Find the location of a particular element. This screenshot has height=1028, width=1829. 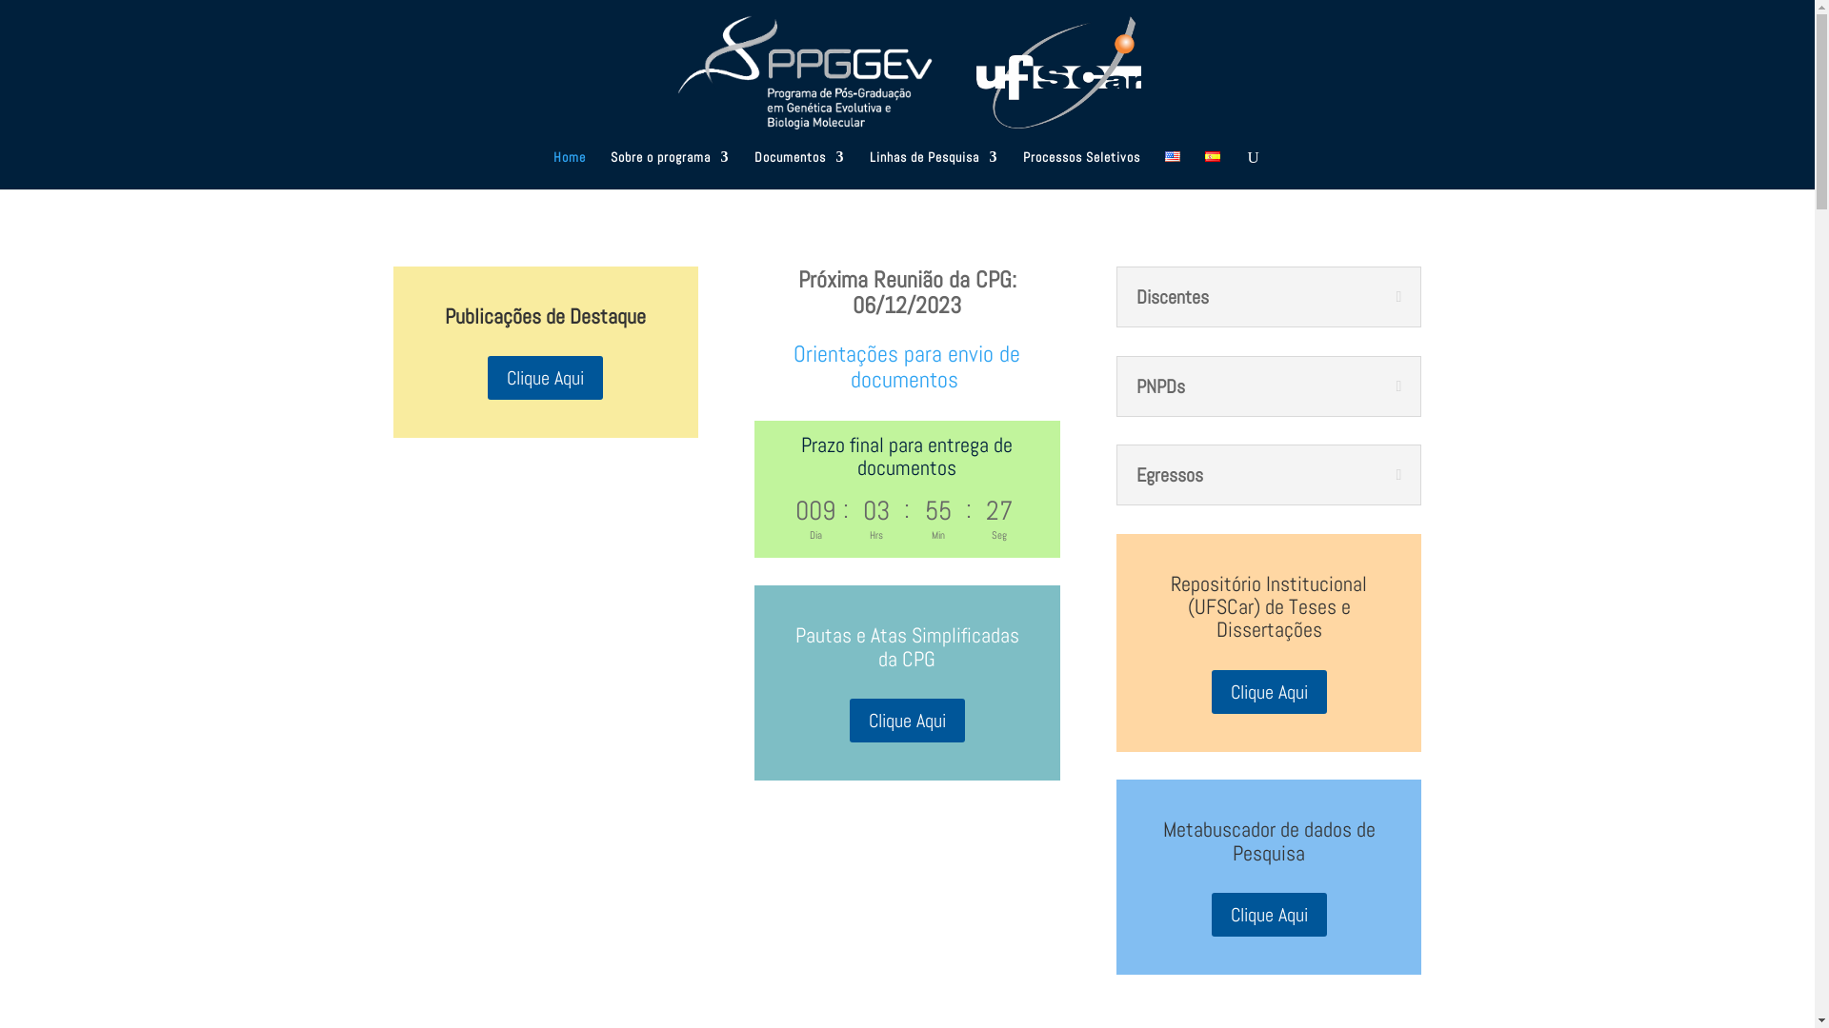

Clique Aqui is located at coordinates (545, 377).